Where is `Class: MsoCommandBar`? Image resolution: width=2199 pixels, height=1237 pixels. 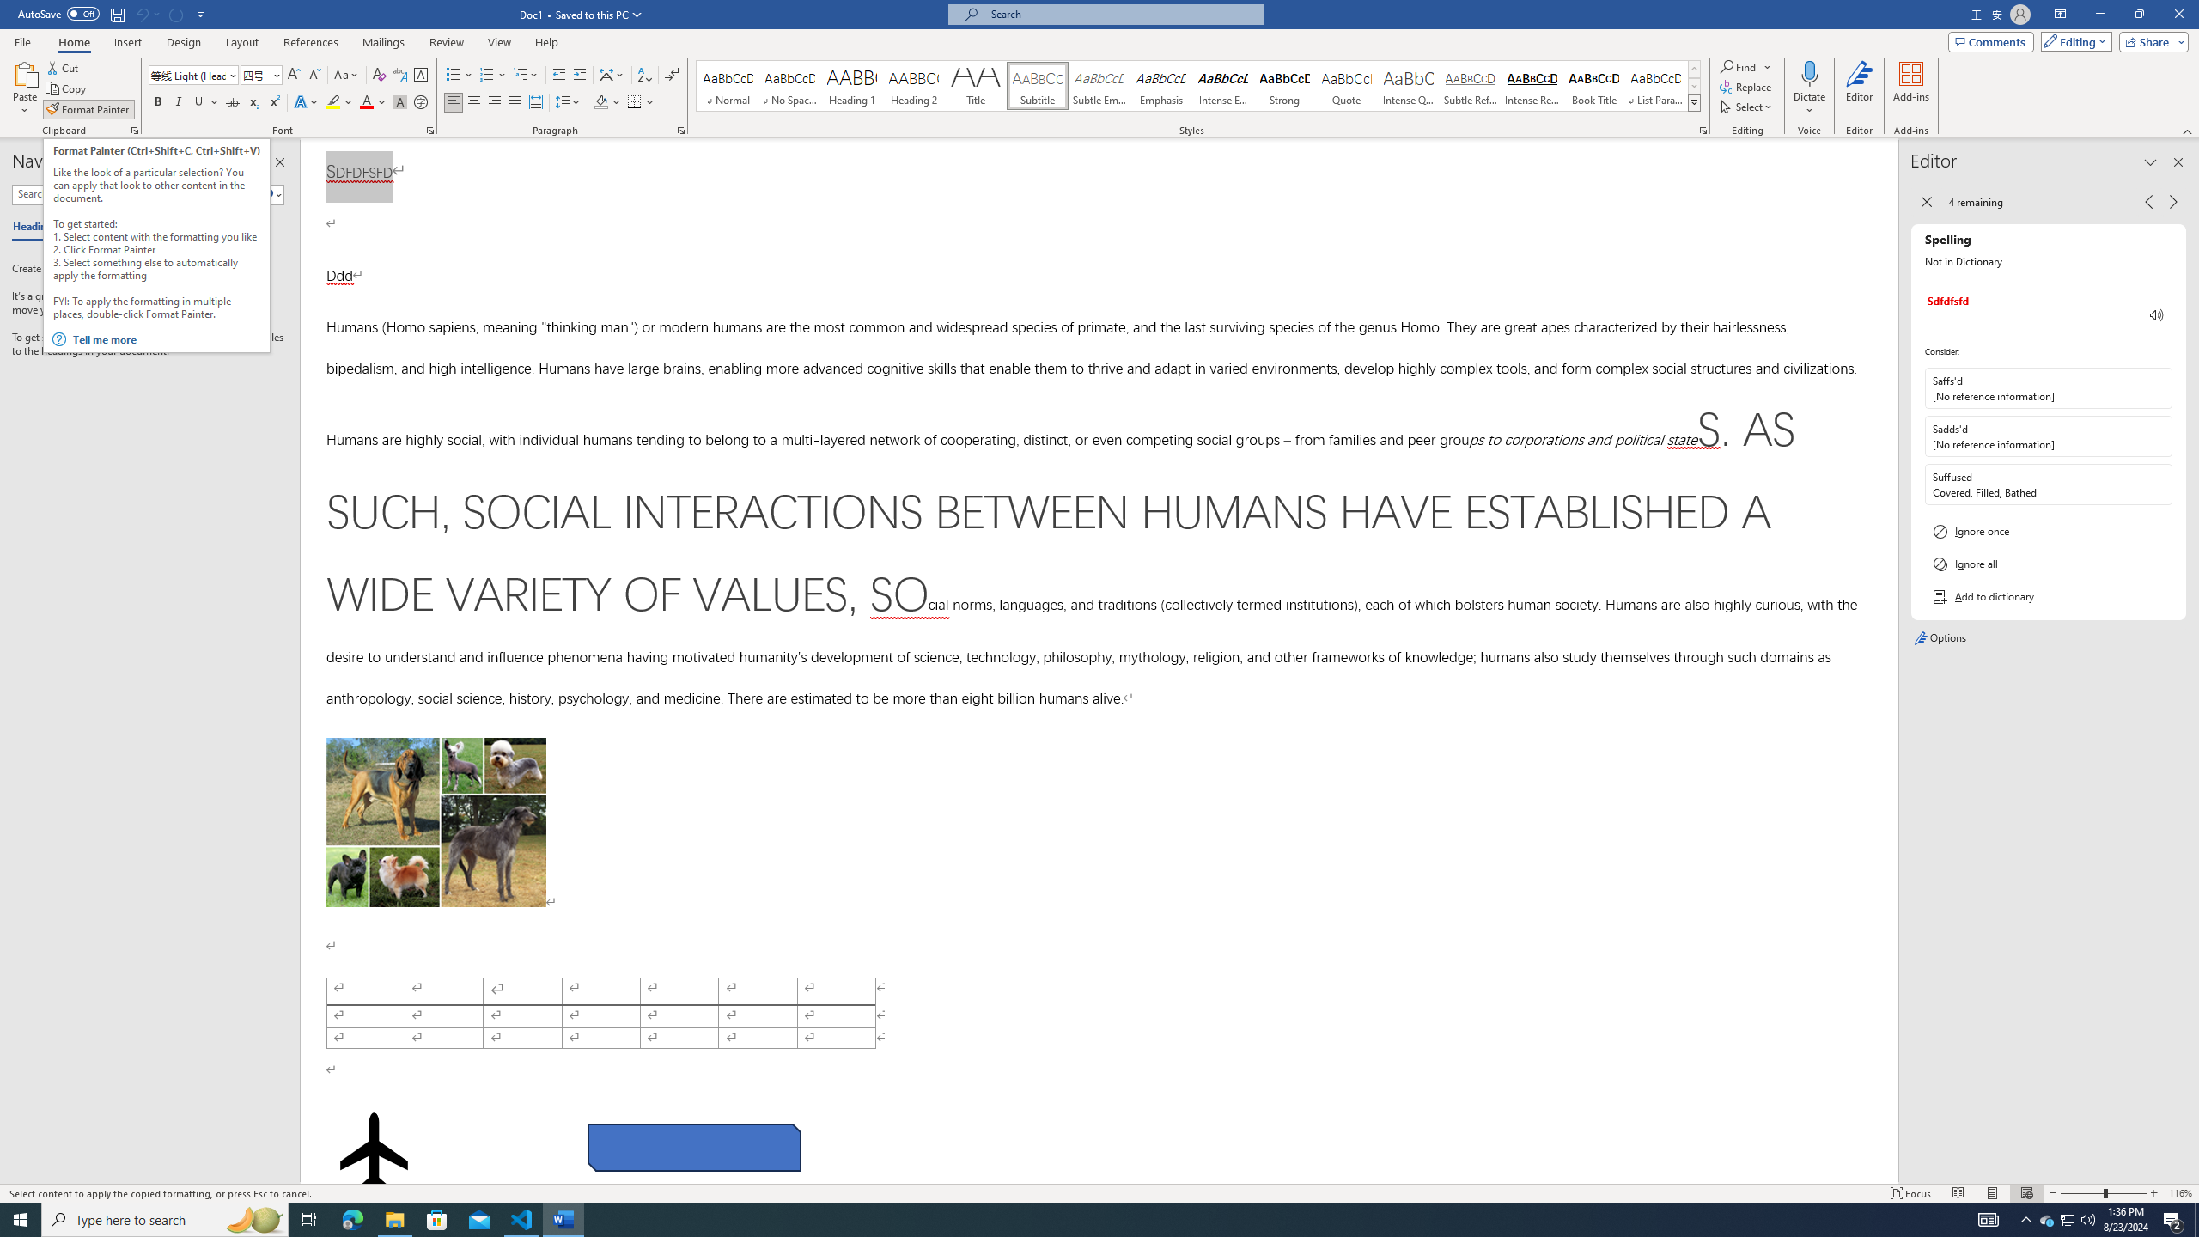
Class: MsoCommandBar is located at coordinates (1099, 1192).